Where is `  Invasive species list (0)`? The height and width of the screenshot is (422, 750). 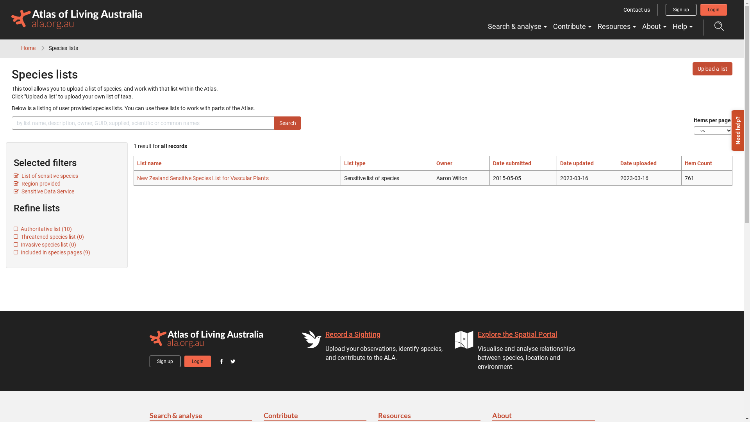   Invasive species list (0) is located at coordinates (45, 245).